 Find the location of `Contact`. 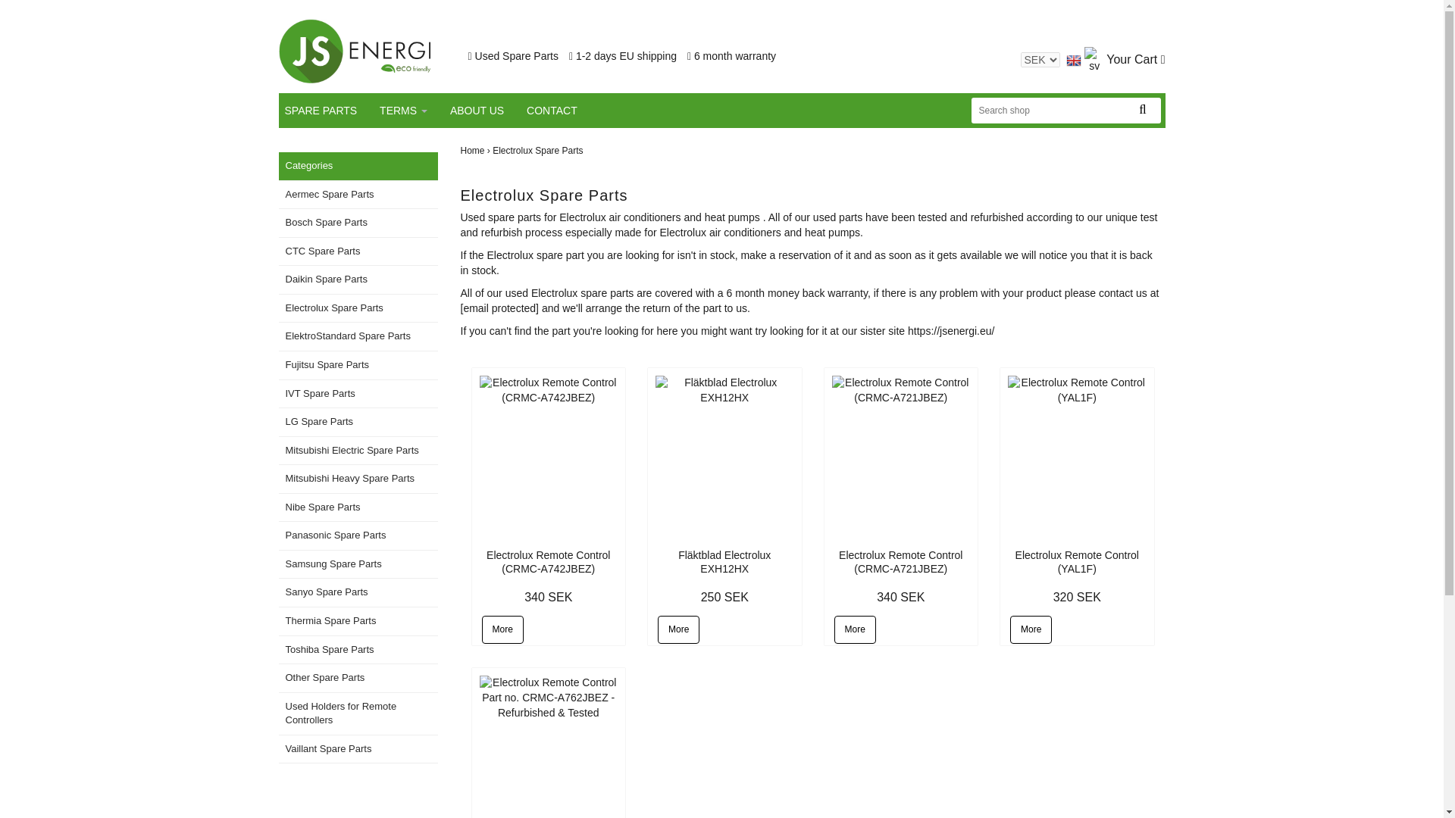

Contact is located at coordinates (561, 111).